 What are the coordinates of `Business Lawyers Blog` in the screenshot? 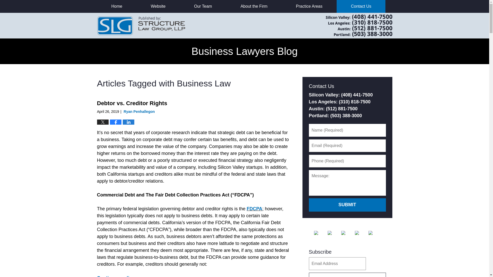 It's located at (141, 25).